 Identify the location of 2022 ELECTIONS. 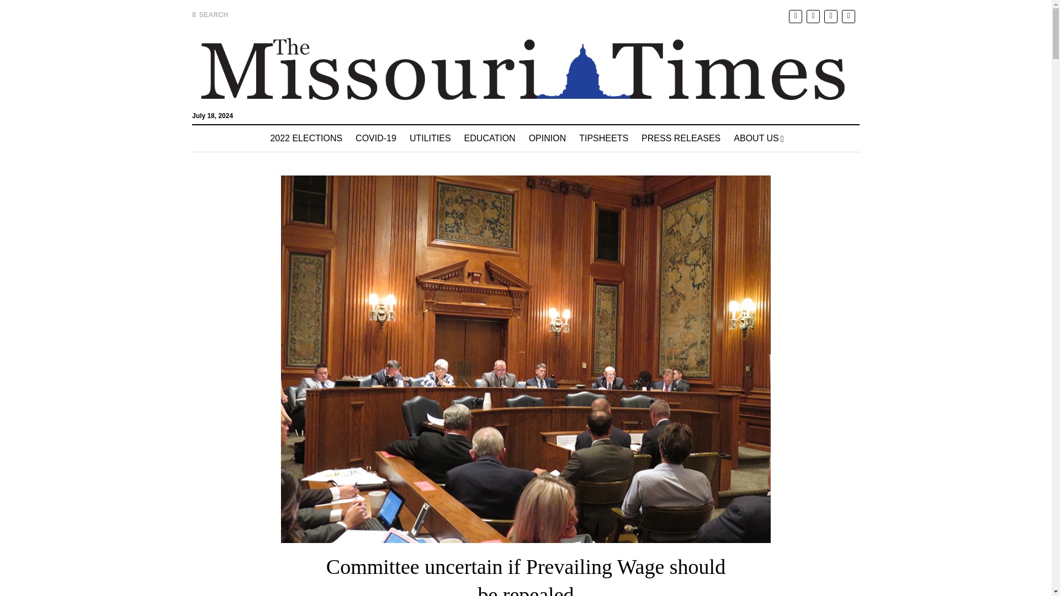
(306, 138).